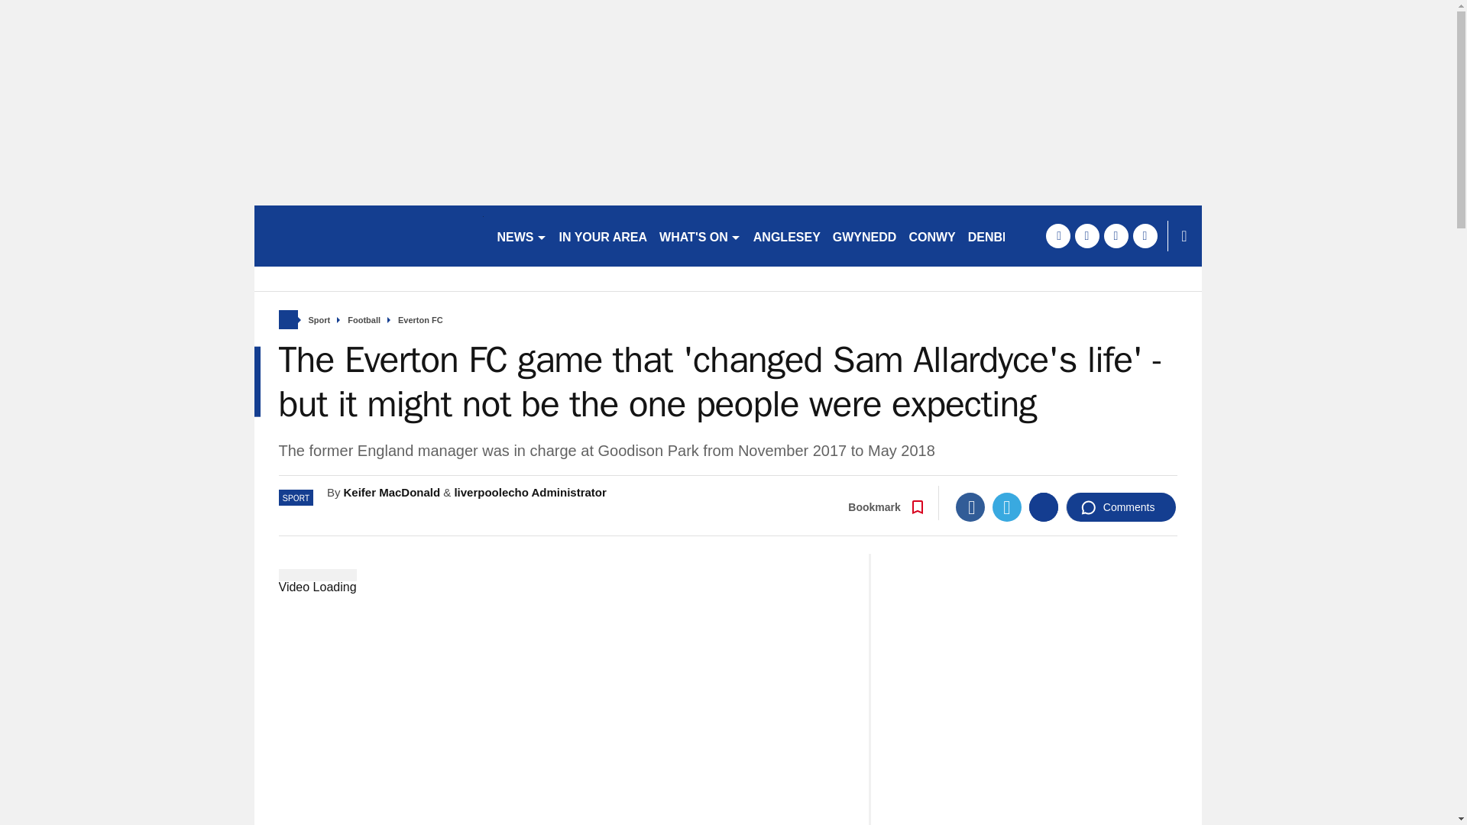 The width and height of the screenshot is (1467, 825). What do you see at coordinates (865, 235) in the screenshot?
I see `GWYNEDD` at bounding box center [865, 235].